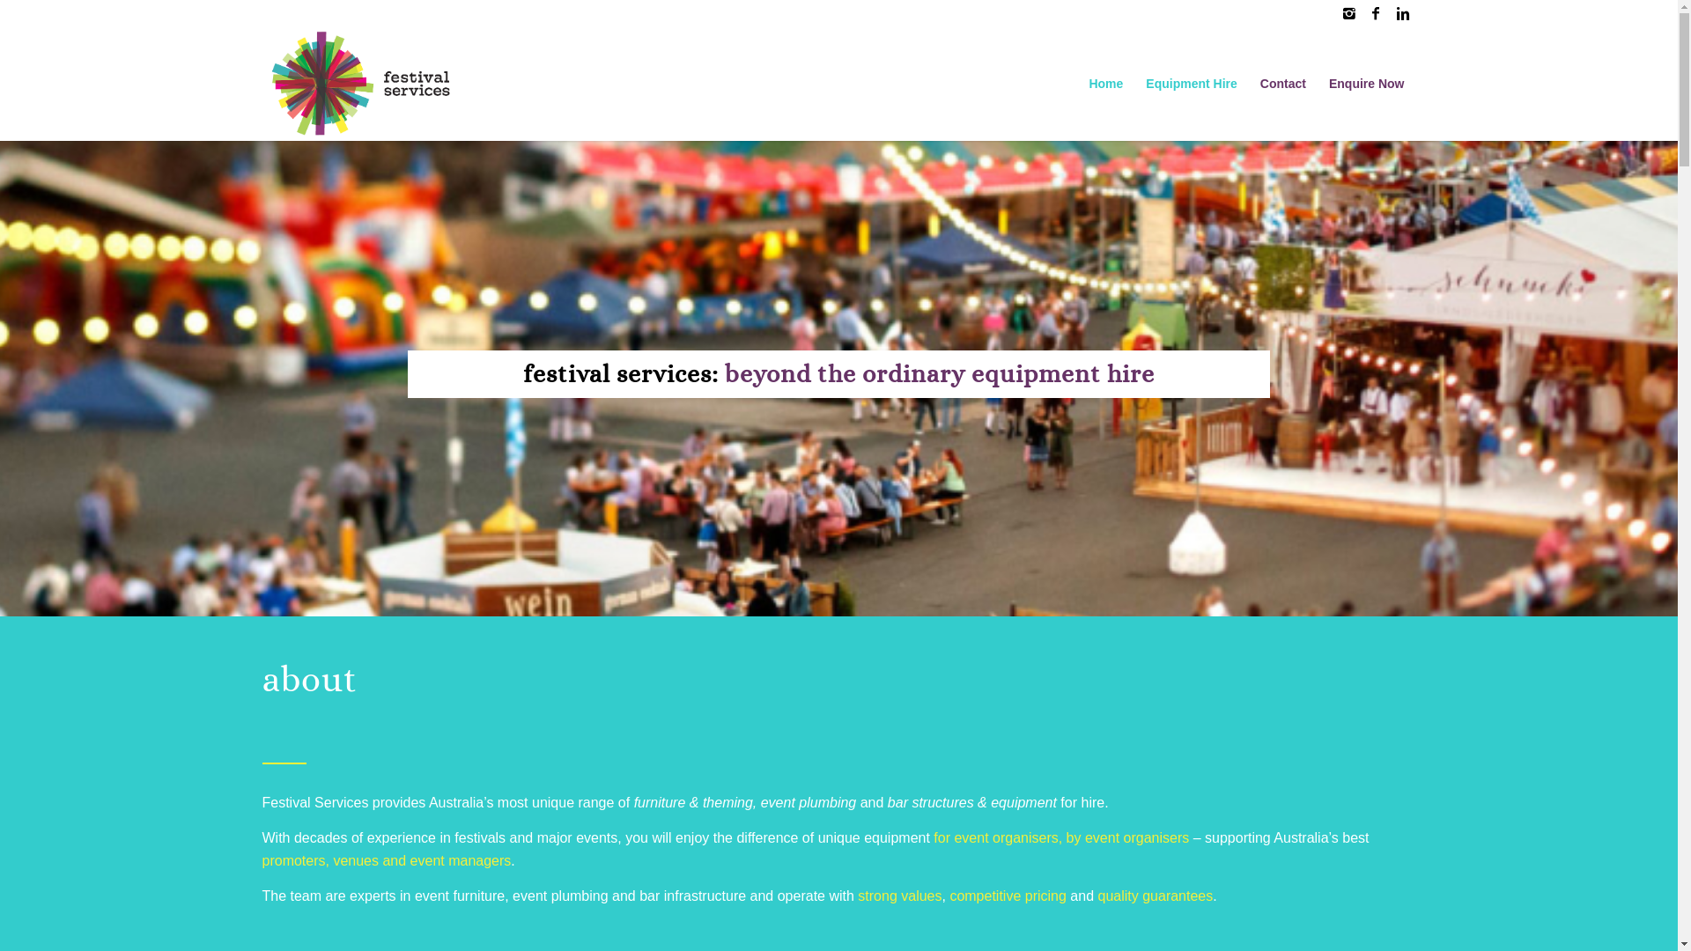  I want to click on strong values, so click(900, 896).